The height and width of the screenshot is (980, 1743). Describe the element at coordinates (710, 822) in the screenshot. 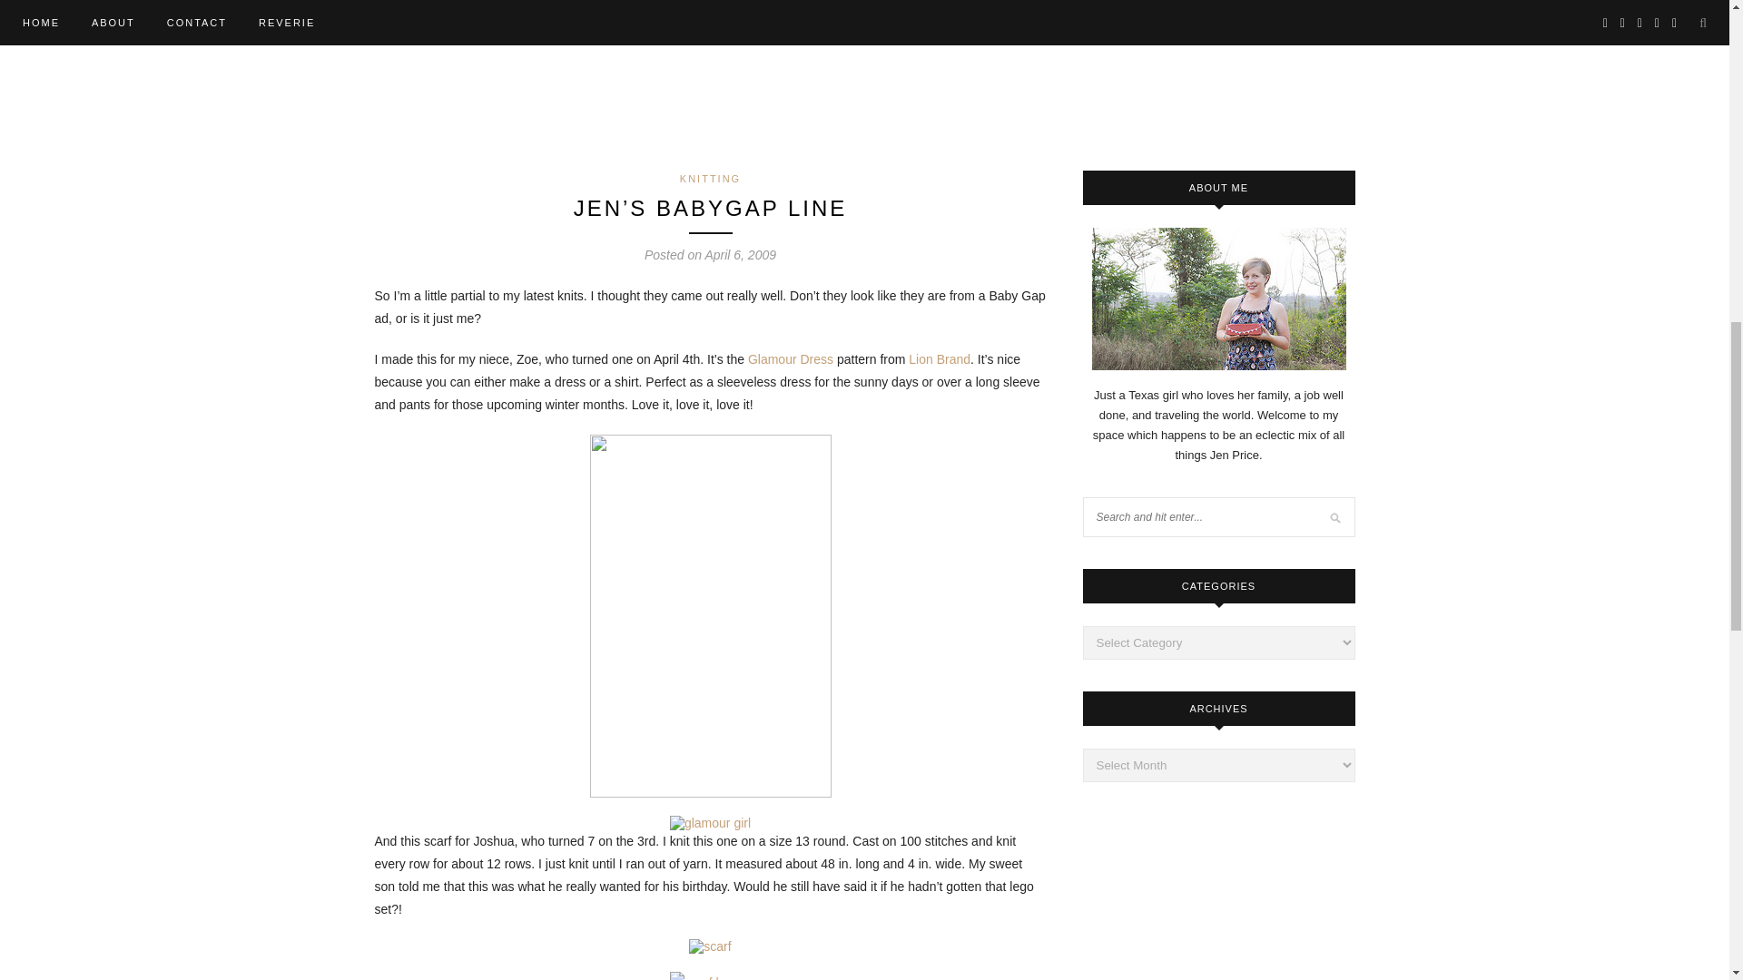

I see `glamour girl by i believe in love, on Flickr` at that location.